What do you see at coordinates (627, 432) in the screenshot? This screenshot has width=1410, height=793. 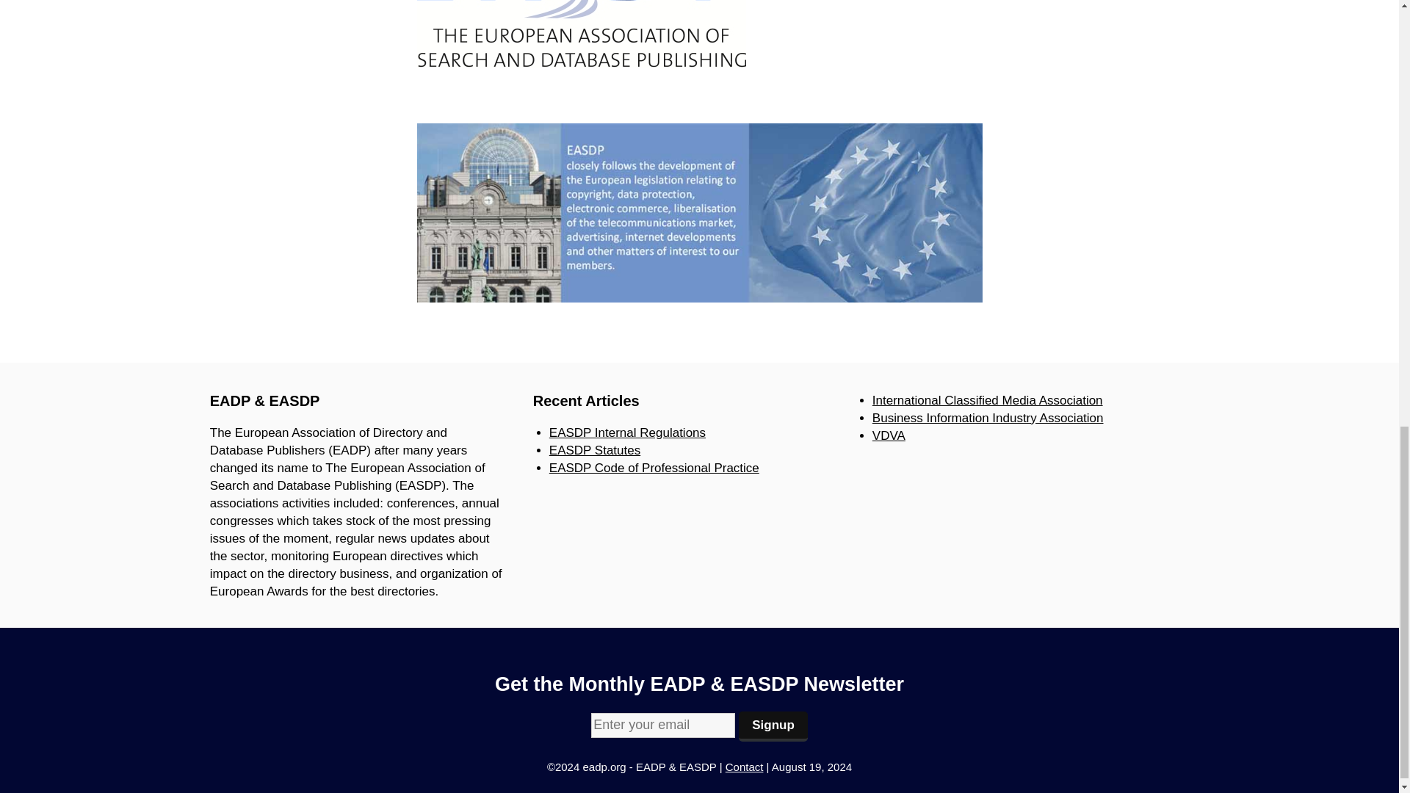 I see `EASDP Internal Regulations` at bounding box center [627, 432].